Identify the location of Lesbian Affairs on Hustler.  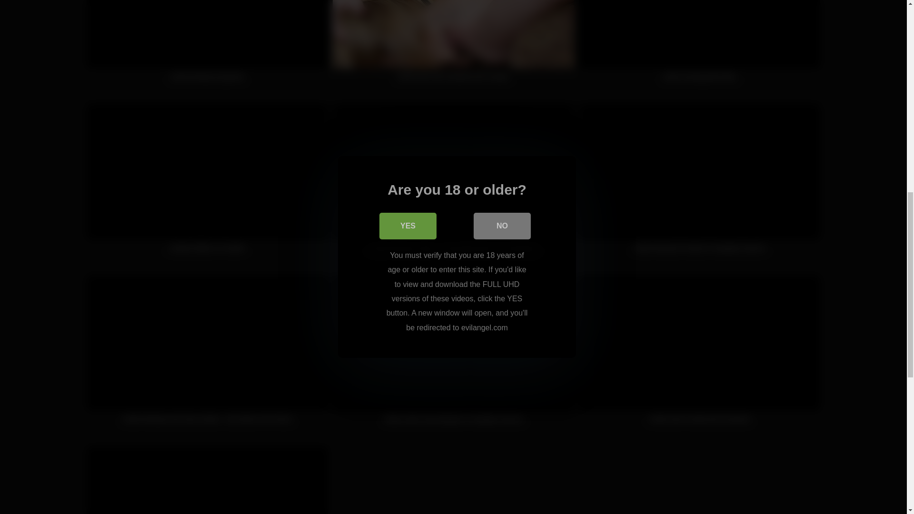
(208, 183).